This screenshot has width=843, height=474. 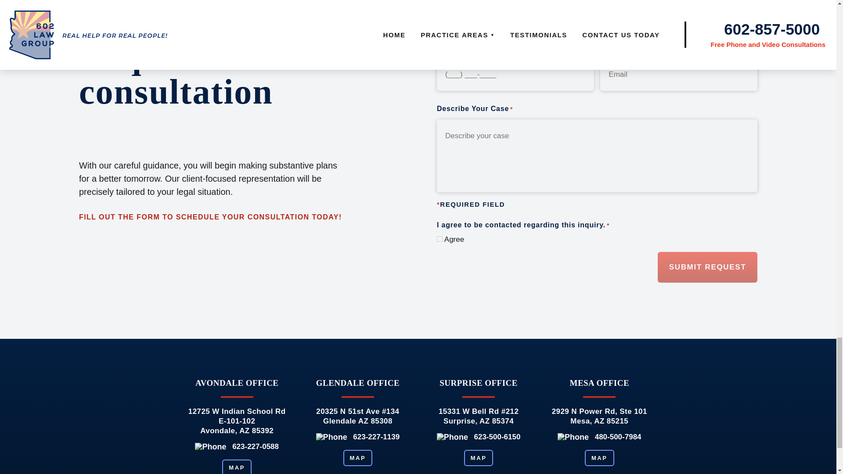 What do you see at coordinates (479, 457) in the screenshot?
I see `MAP` at bounding box center [479, 457].